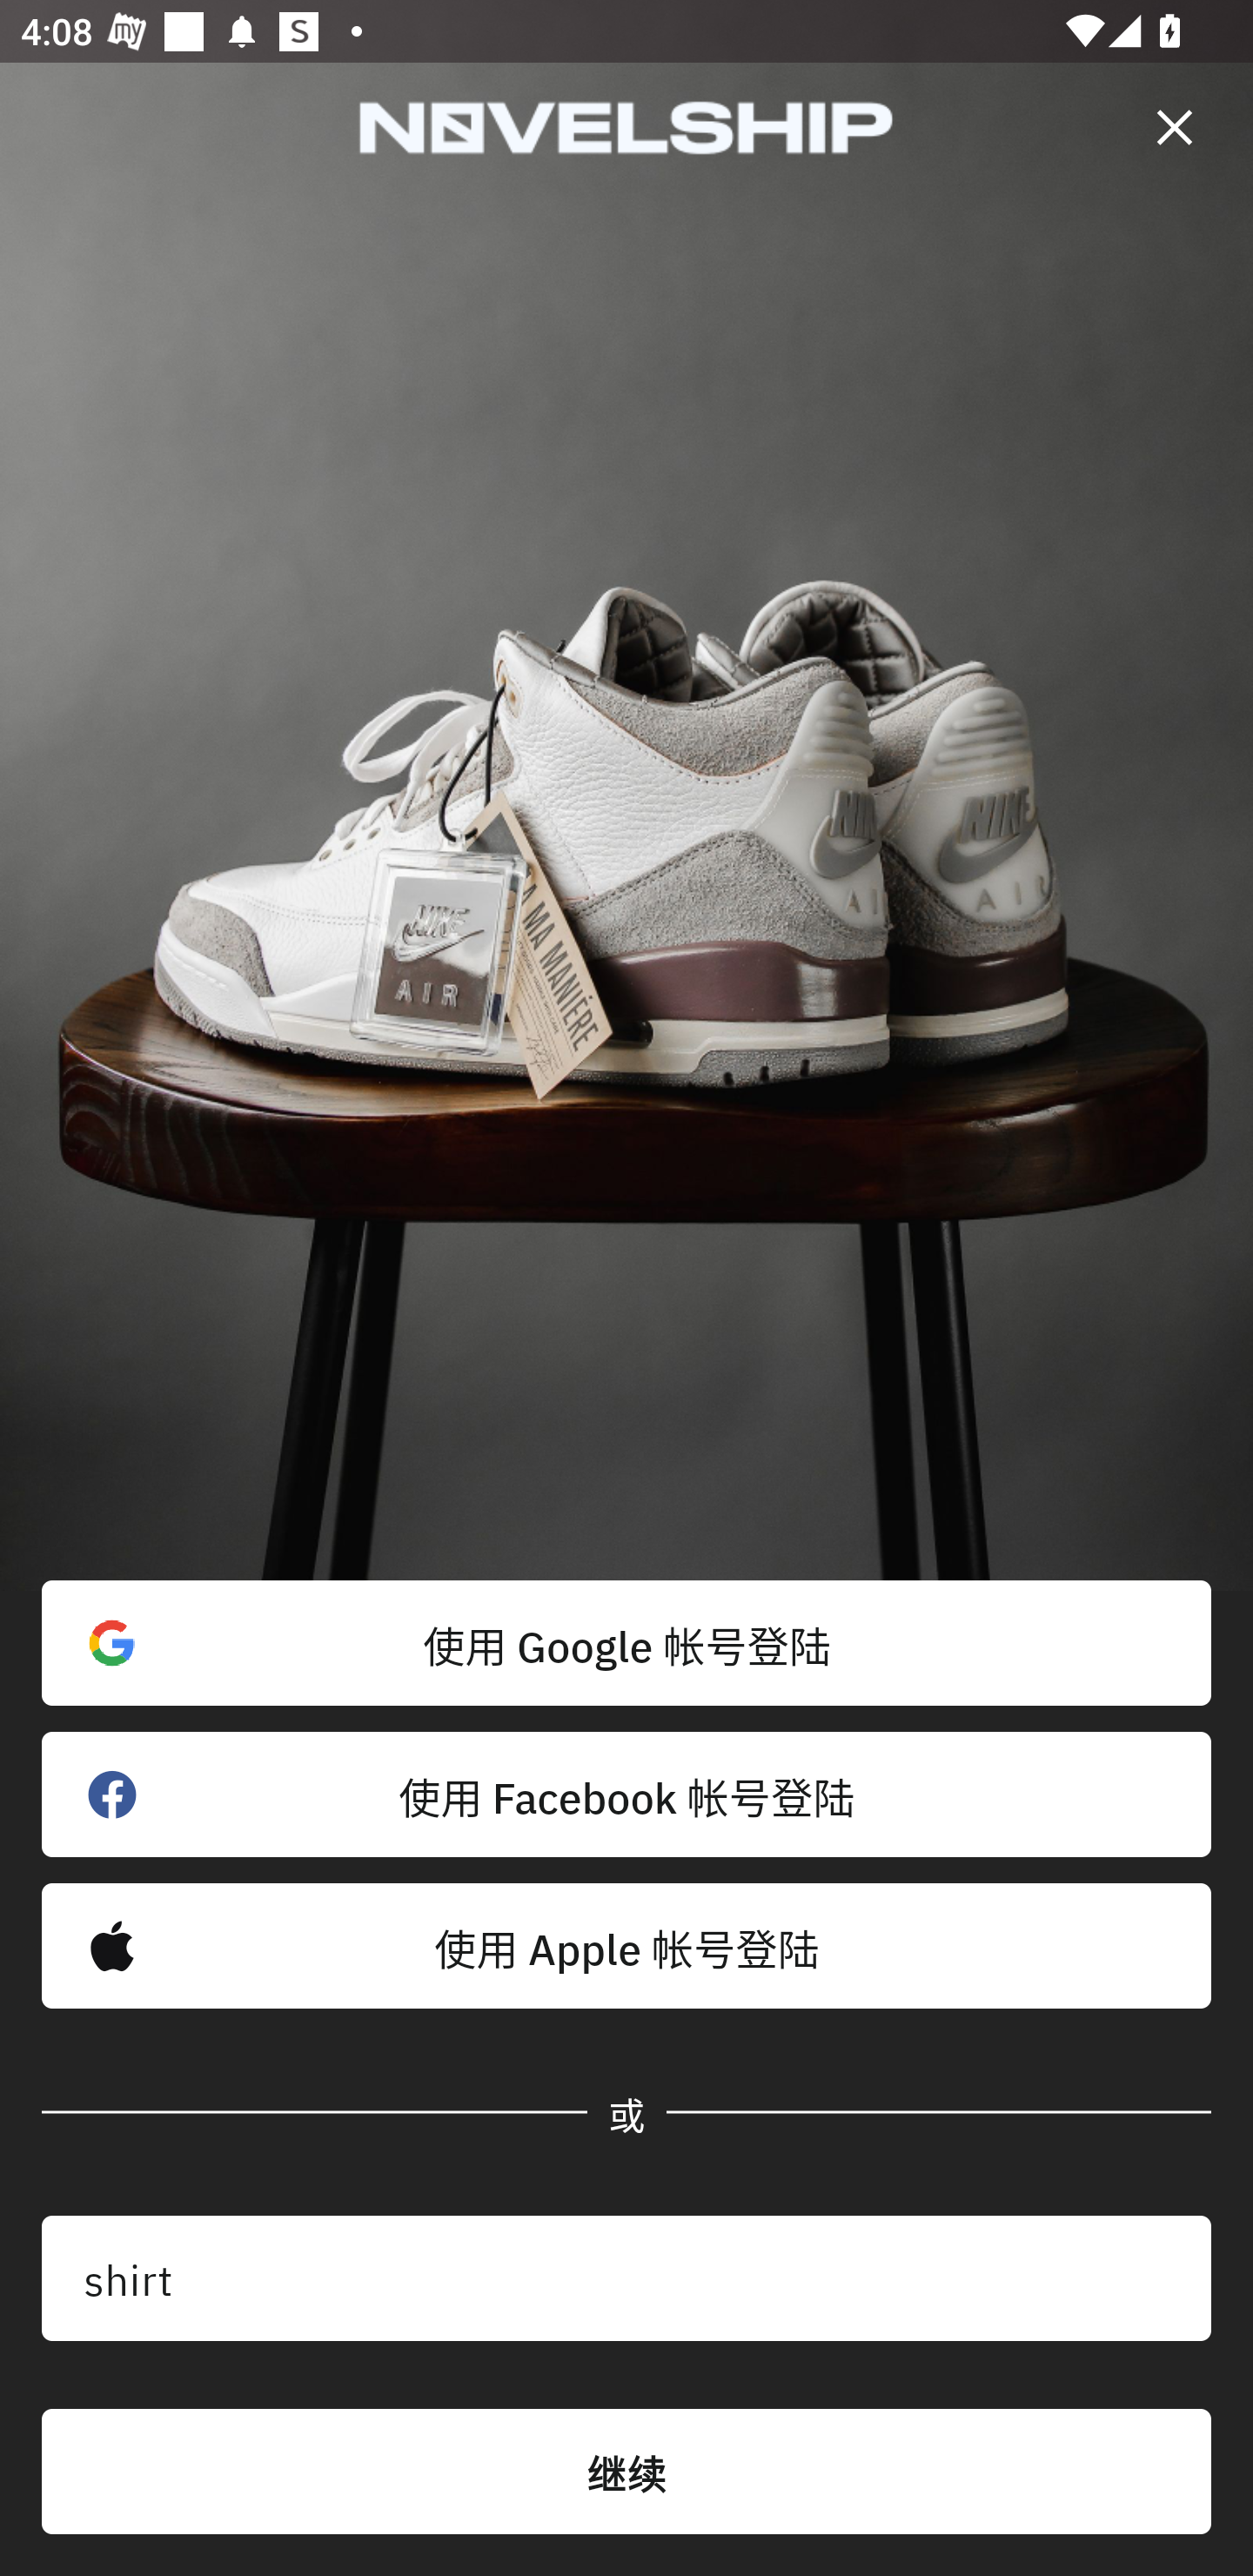 The height and width of the screenshot is (2576, 1253). What do you see at coordinates (626, 2278) in the screenshot?
I see `shirt` at bounding box center [626, 2278].